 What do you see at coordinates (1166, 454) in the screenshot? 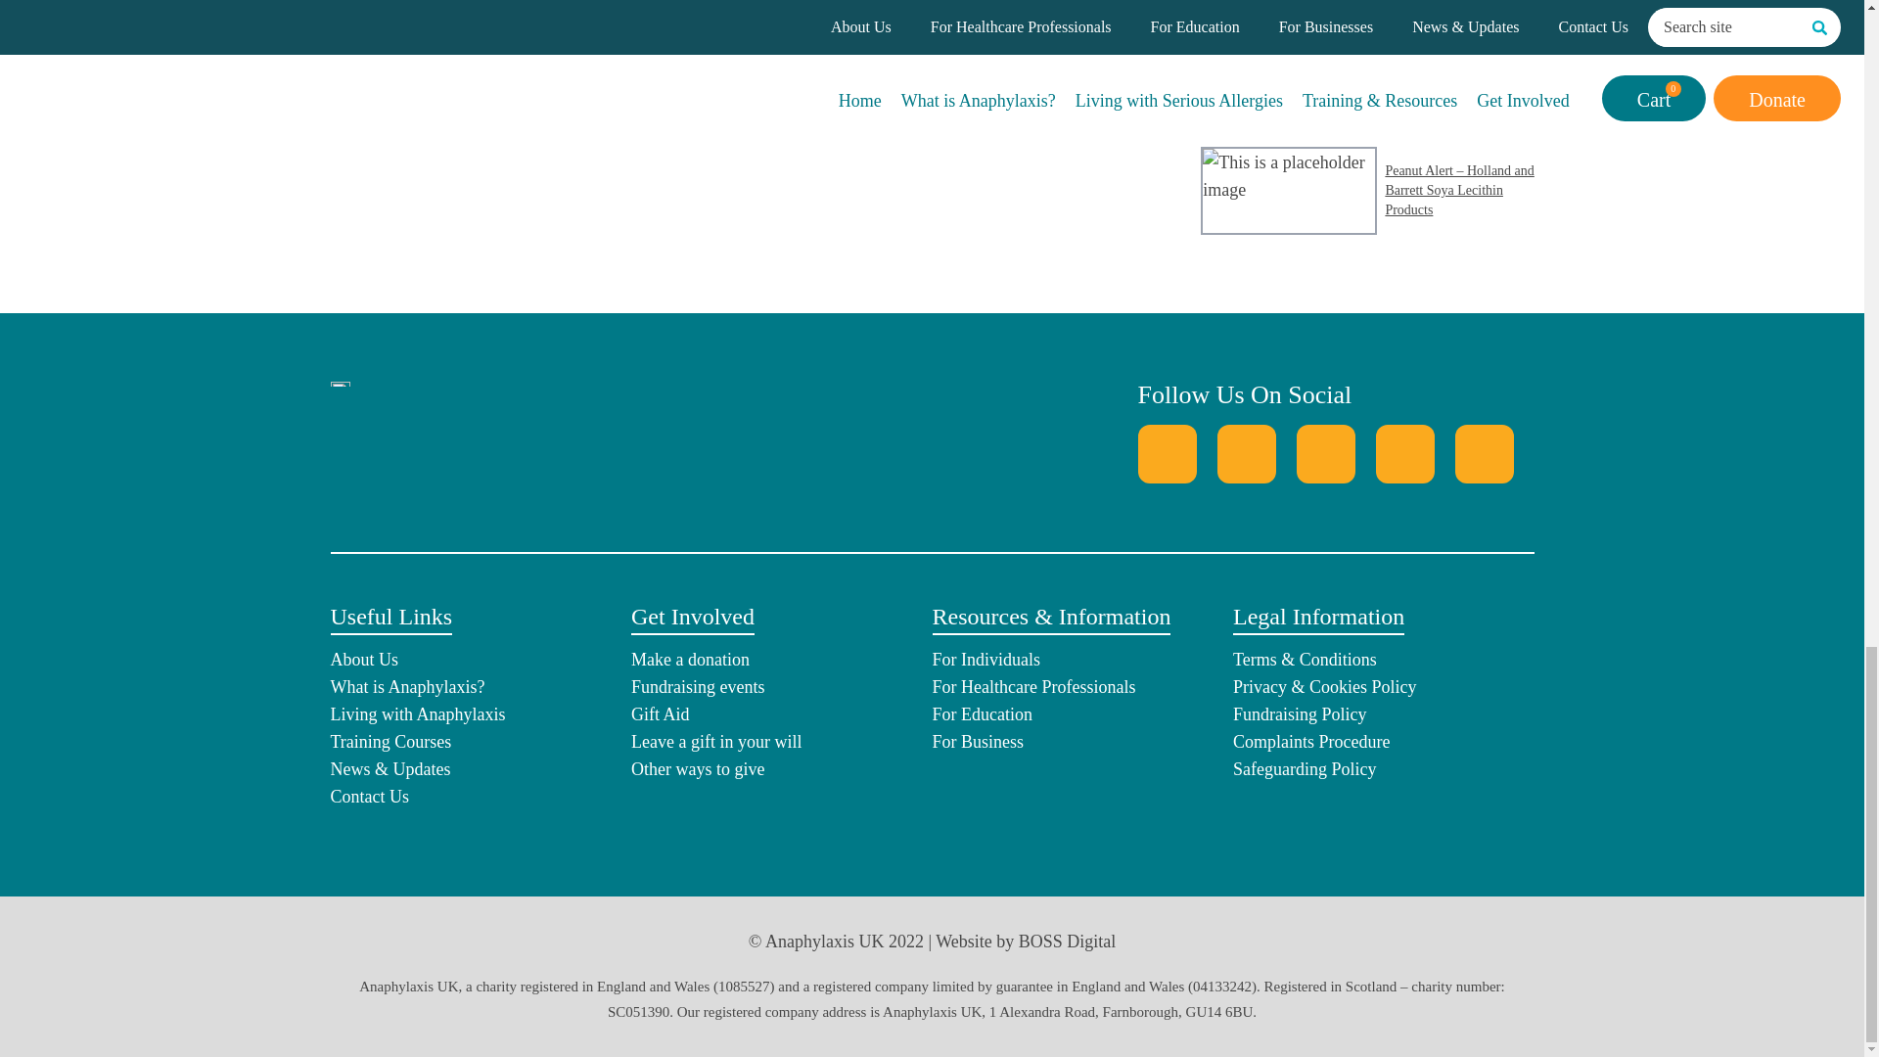
I see `Facebook` at bounding box center [1166, 454].